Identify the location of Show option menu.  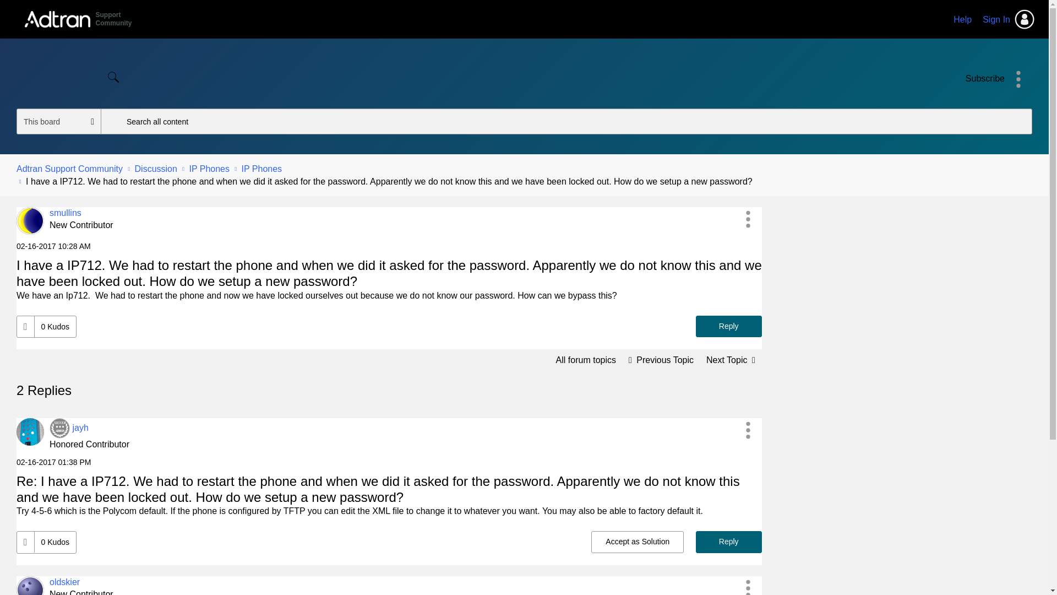
(748, 219).